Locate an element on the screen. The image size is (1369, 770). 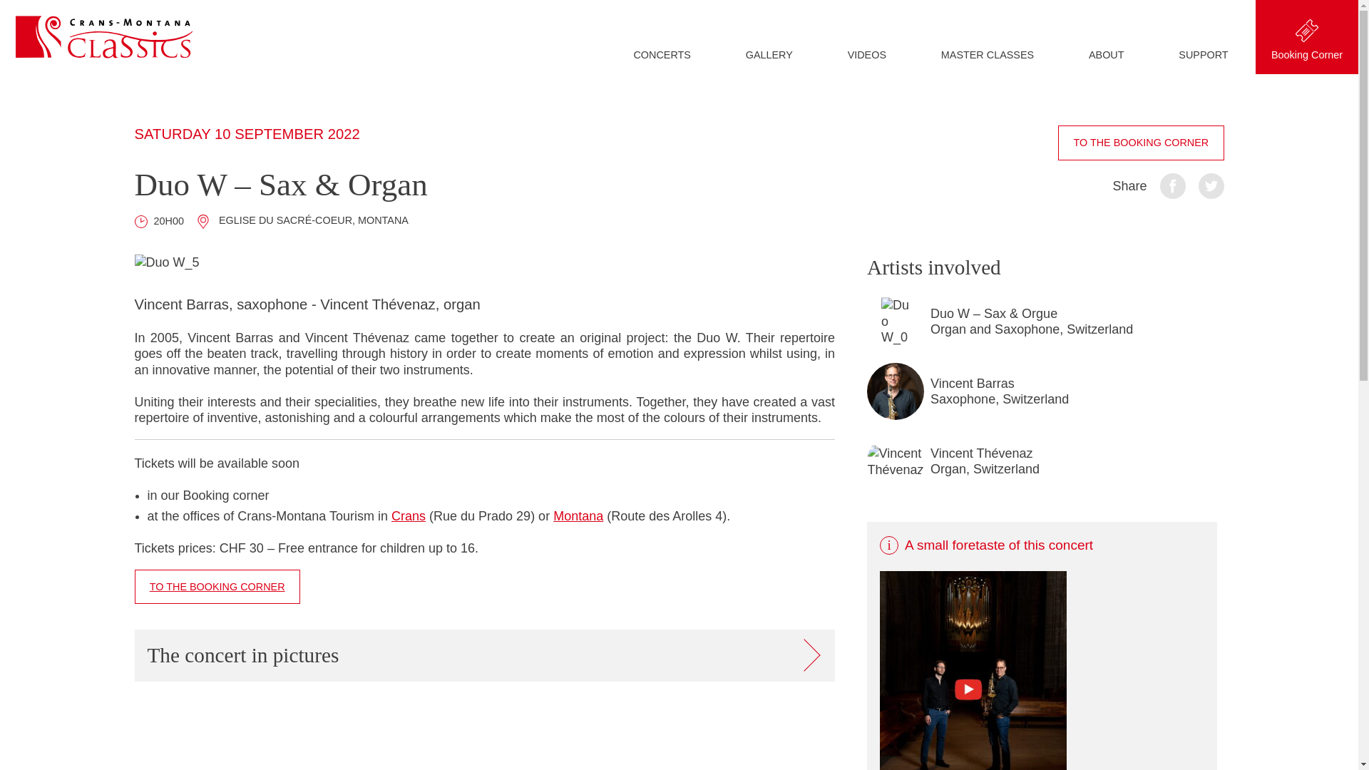
Crans is located at coordinates (409, 516).